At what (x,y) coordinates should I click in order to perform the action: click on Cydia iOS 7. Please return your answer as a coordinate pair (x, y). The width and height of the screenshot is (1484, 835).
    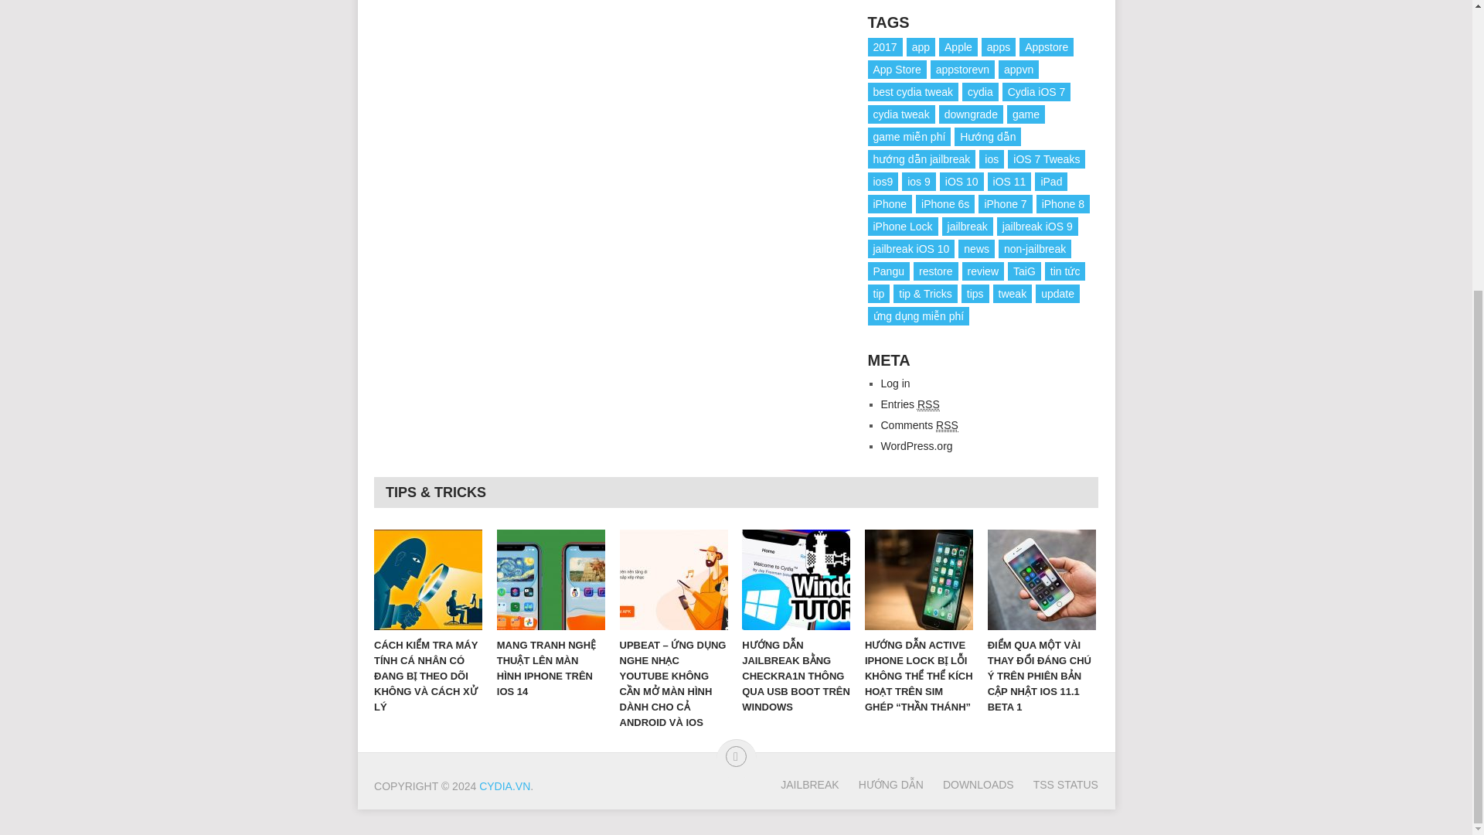
    Looking at the image, I should click on (1037, 91).